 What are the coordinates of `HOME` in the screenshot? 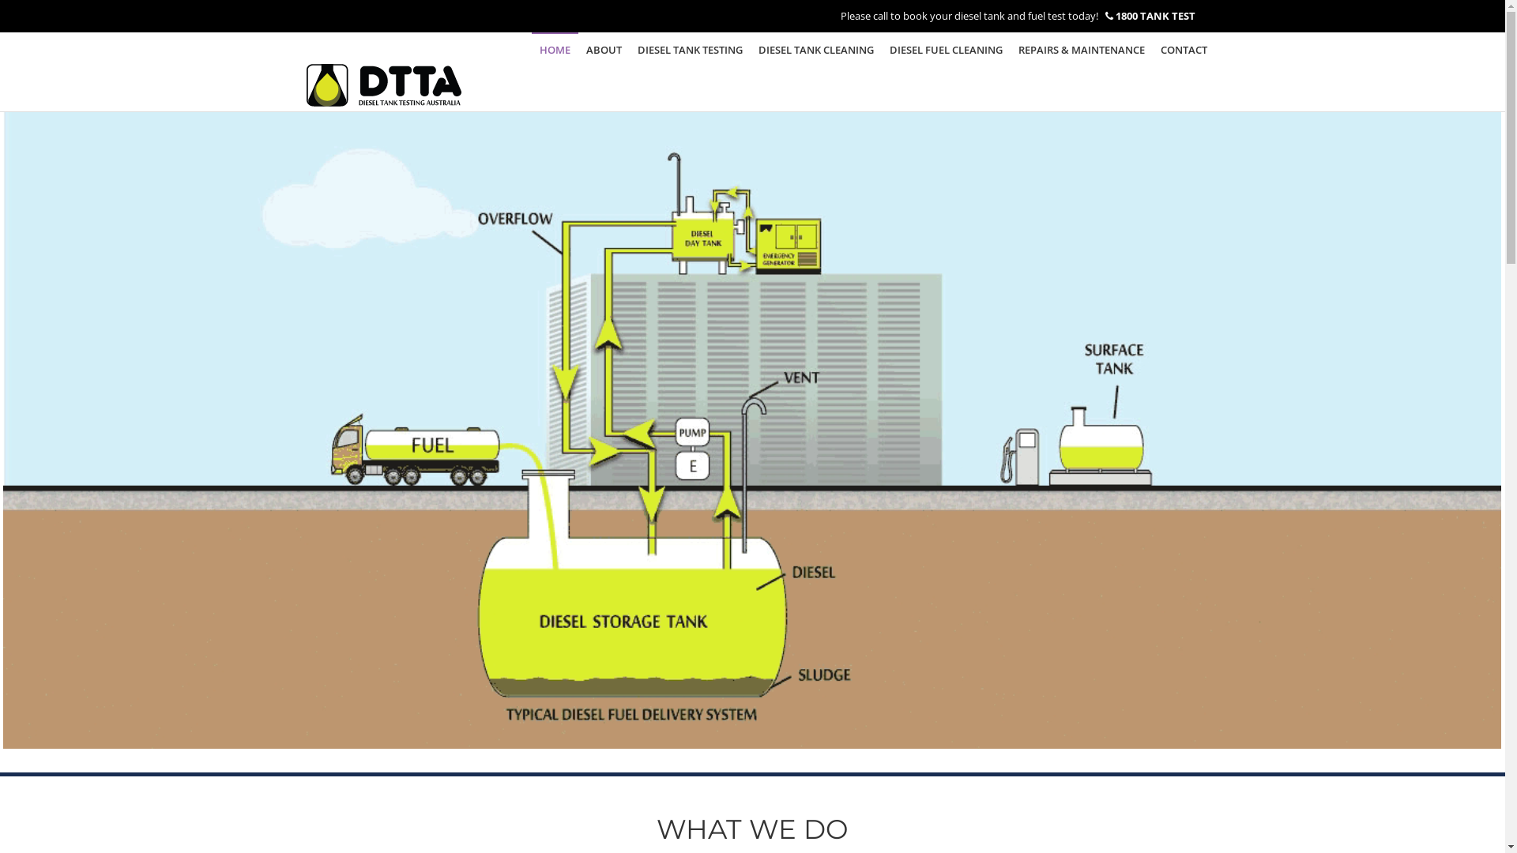 It's located at (555, 50).